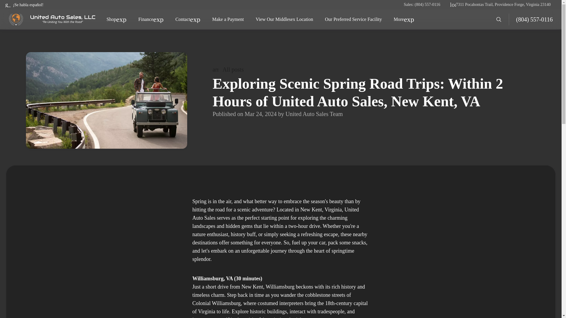  I want to click on All posts, so click(229, 69).